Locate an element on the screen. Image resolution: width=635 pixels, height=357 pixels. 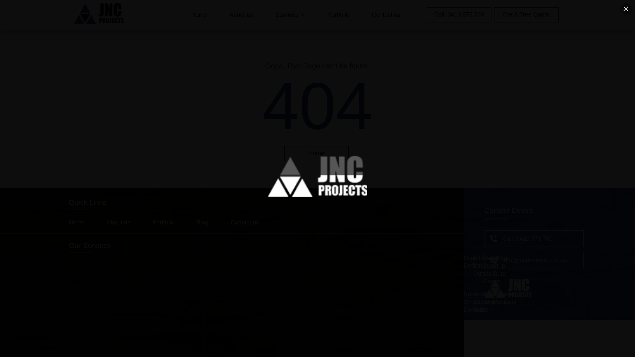
Portfolio is located at coordinates (171, 222).